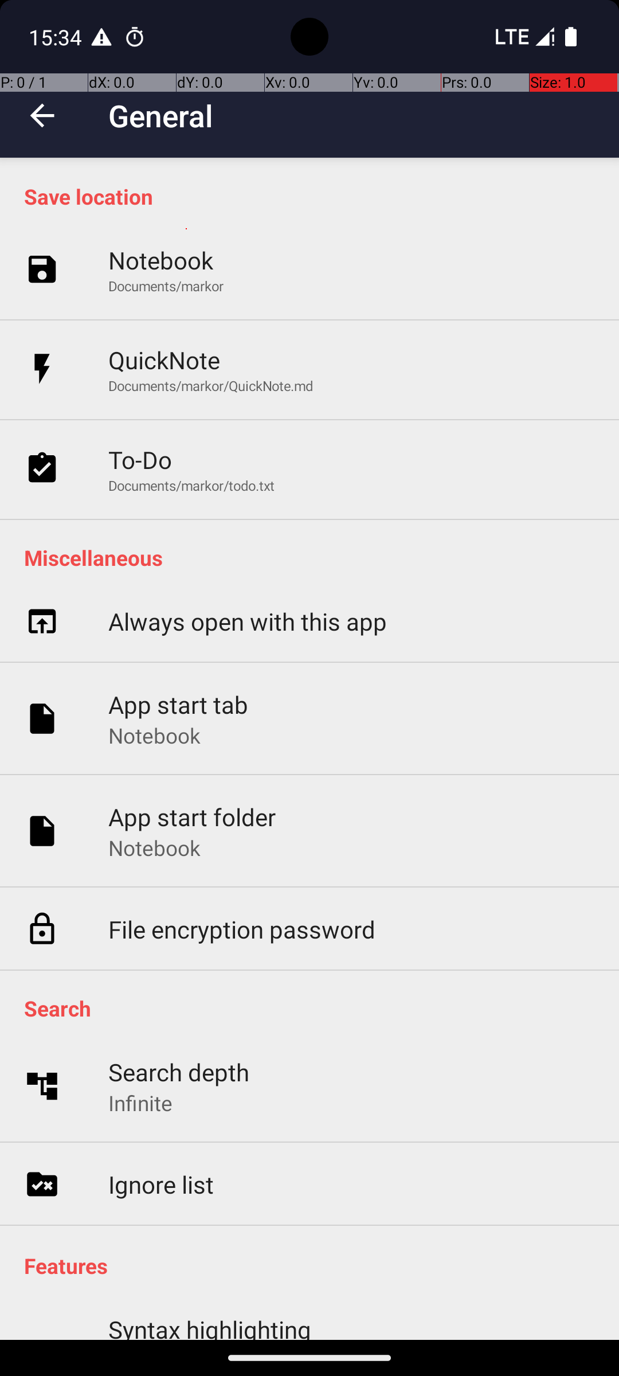 This screenshot has width=619, height=1376. Describe the element at coordinates (160, 260) in the screenshot. I see `Notebook` at that location.